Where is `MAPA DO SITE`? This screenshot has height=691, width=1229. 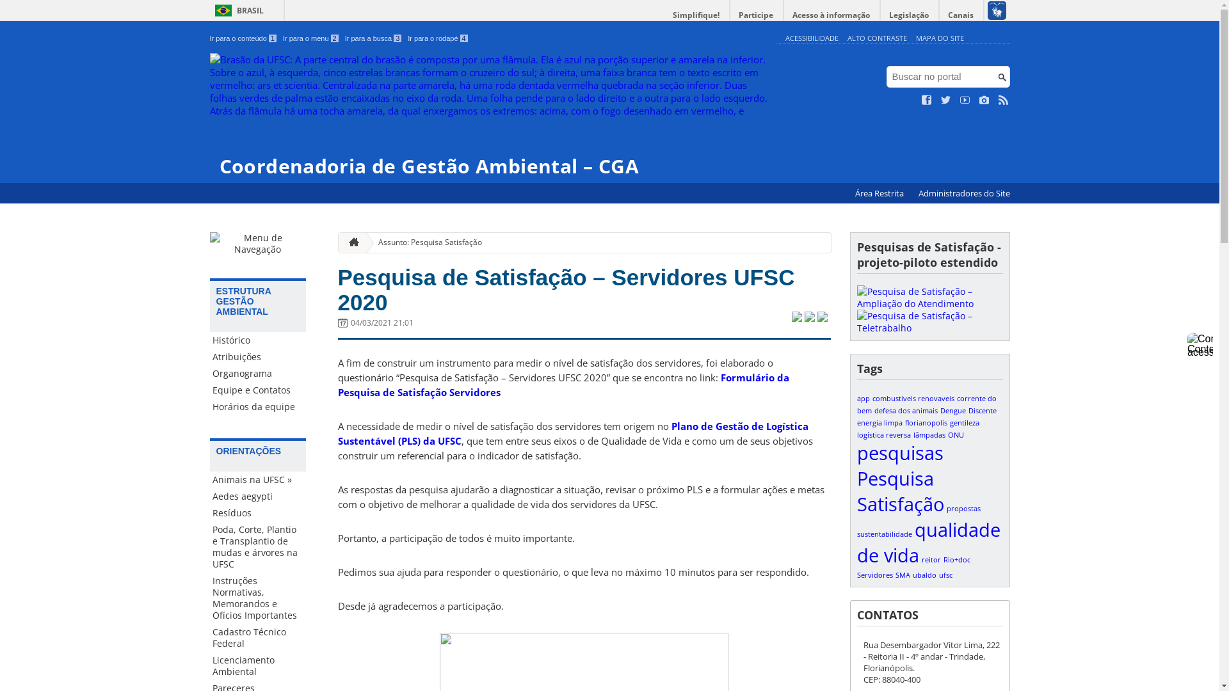 MAPA DO SITE is located at coordinates (940, 38).